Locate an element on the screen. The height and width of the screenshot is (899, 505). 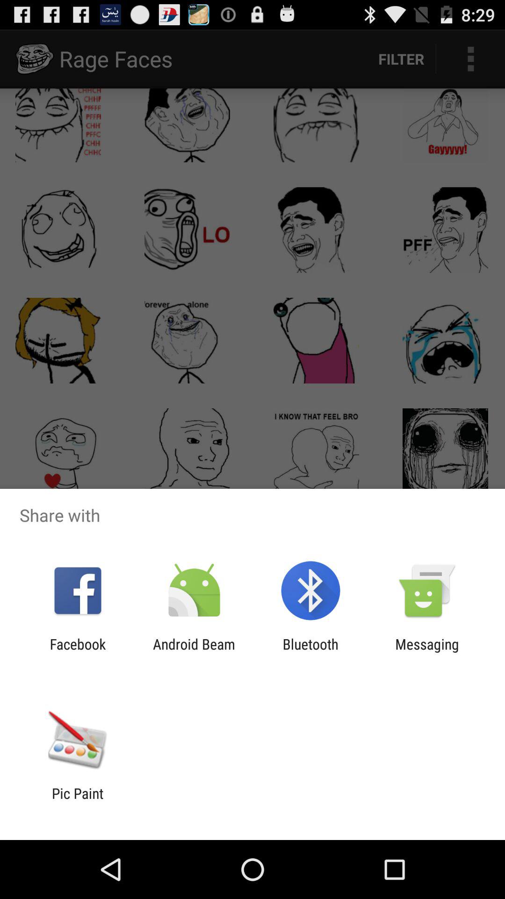
click the item next to android beam item is located at coordinates (310, 652).